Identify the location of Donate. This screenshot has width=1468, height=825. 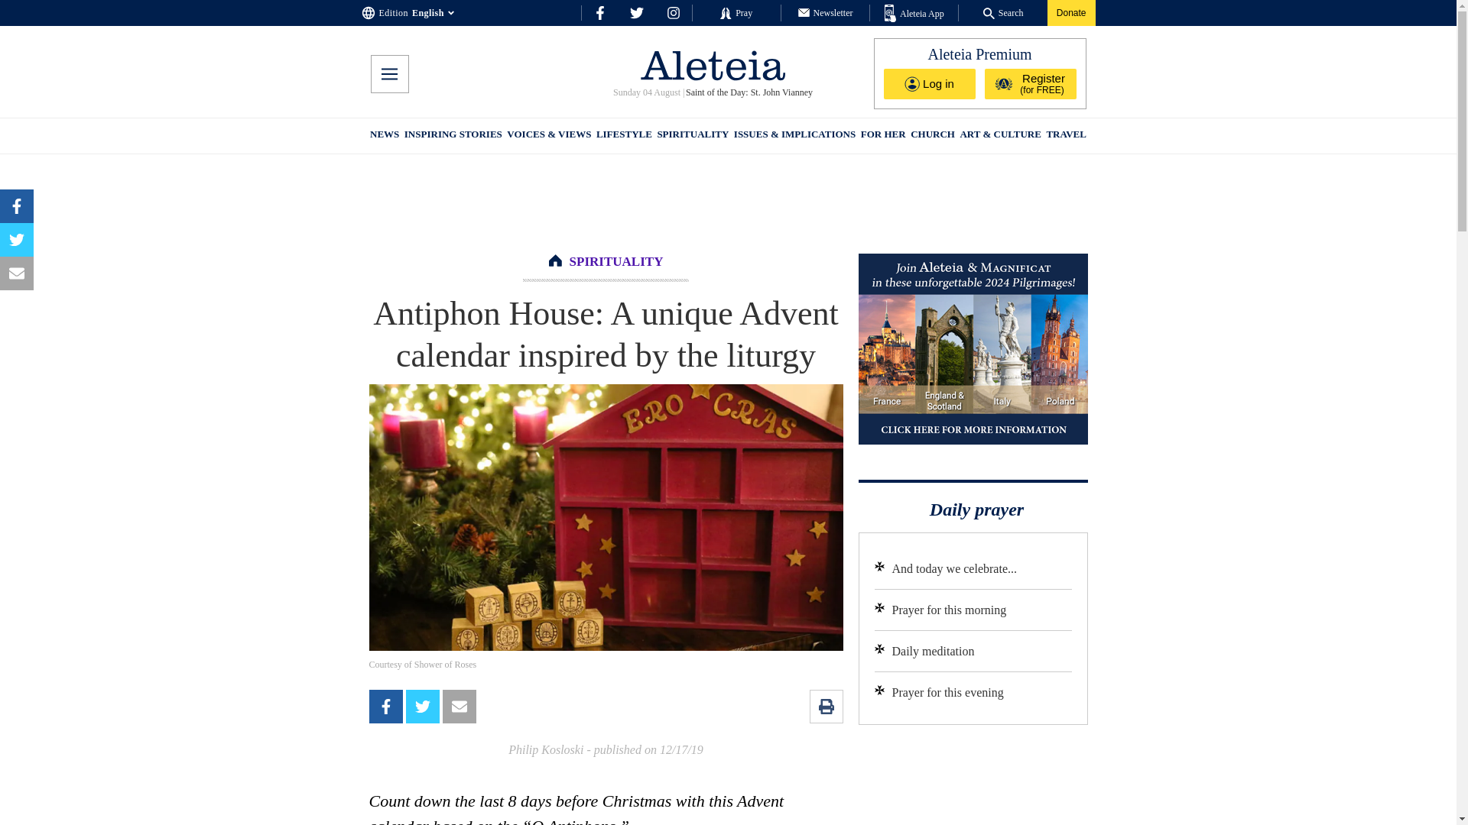
(1071, 12).